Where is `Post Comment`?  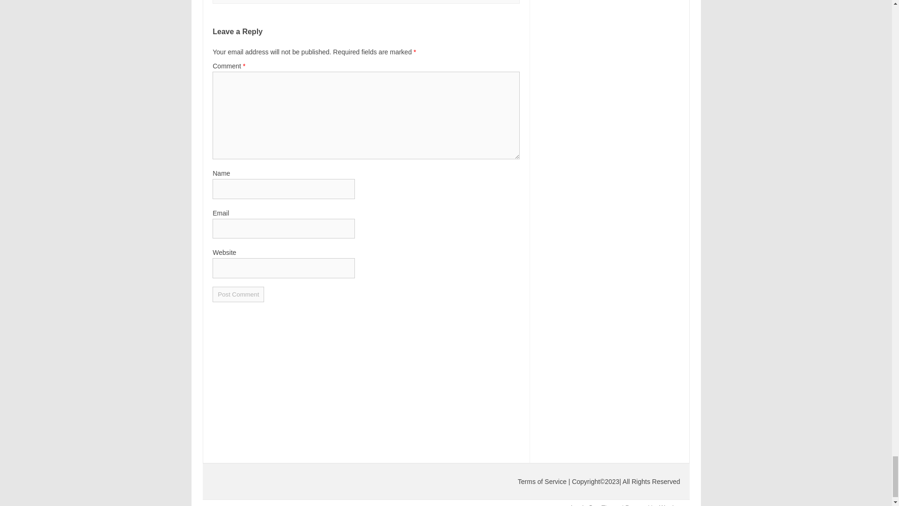 Post Comment is located at coordinates (238, 294).